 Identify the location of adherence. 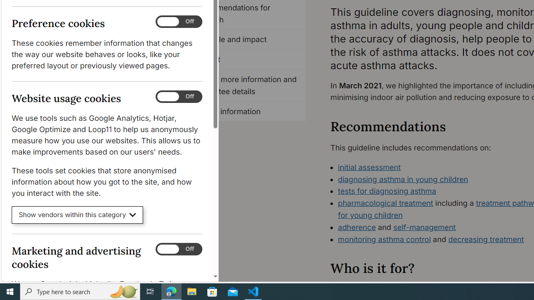
(357, 227).